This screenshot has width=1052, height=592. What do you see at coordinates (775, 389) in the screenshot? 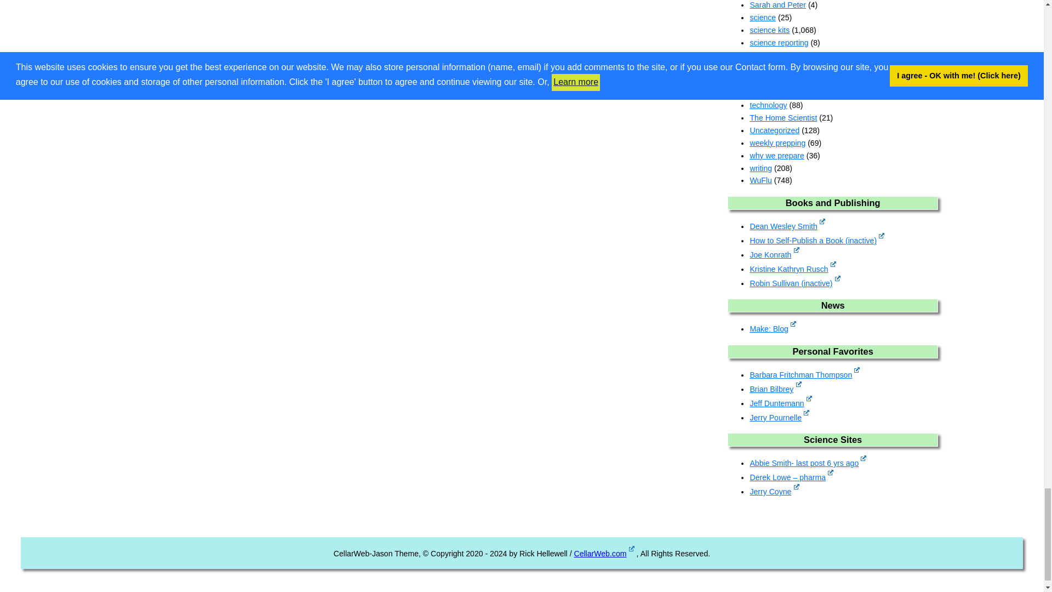
I see `Personal blog` at bounding box center [775, 389].